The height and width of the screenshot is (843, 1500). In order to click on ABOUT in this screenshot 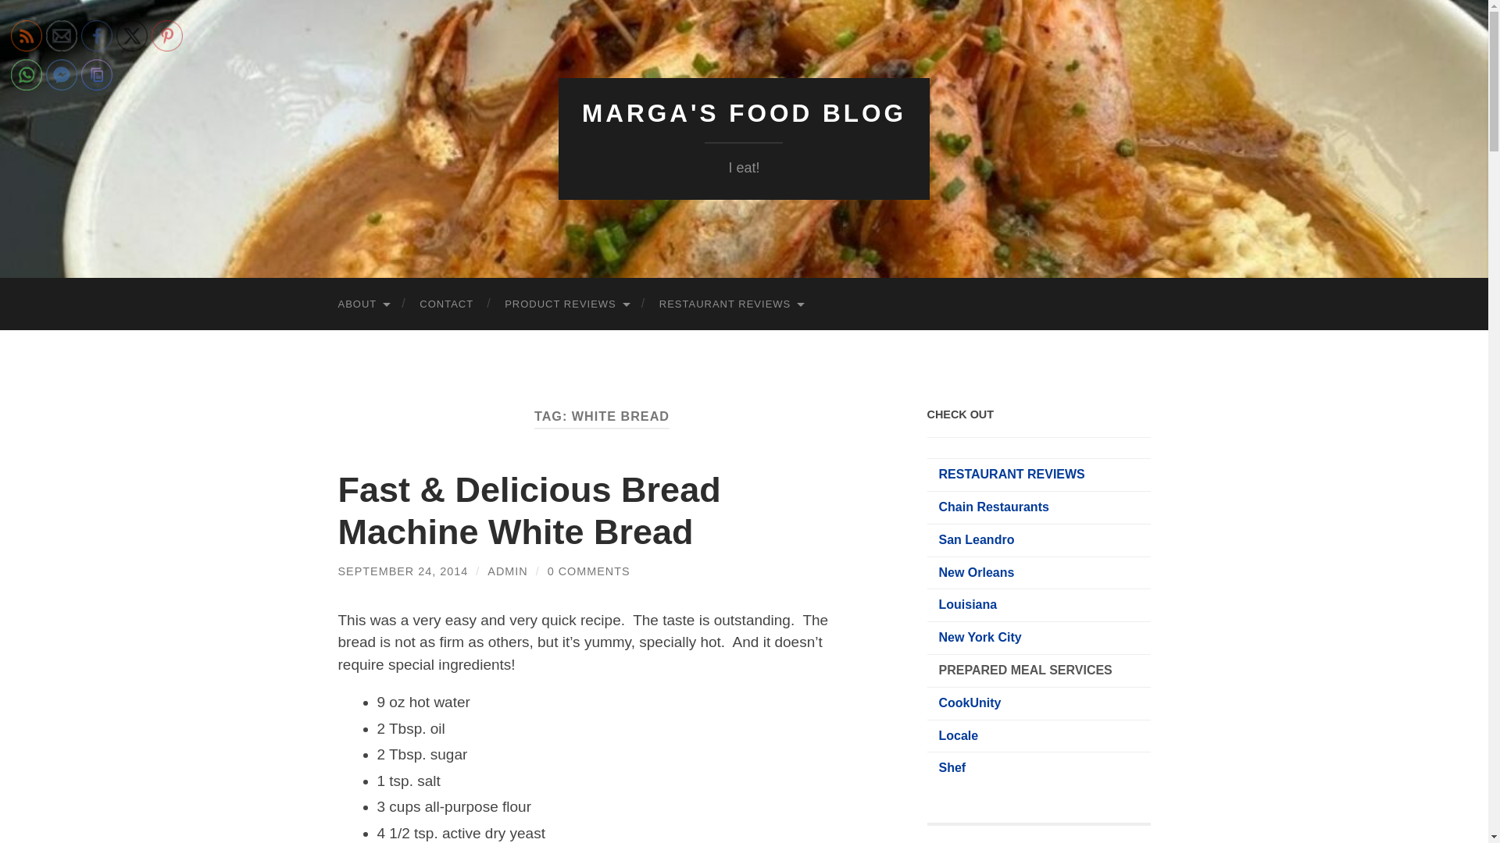, I will do `click(362, 304)`.